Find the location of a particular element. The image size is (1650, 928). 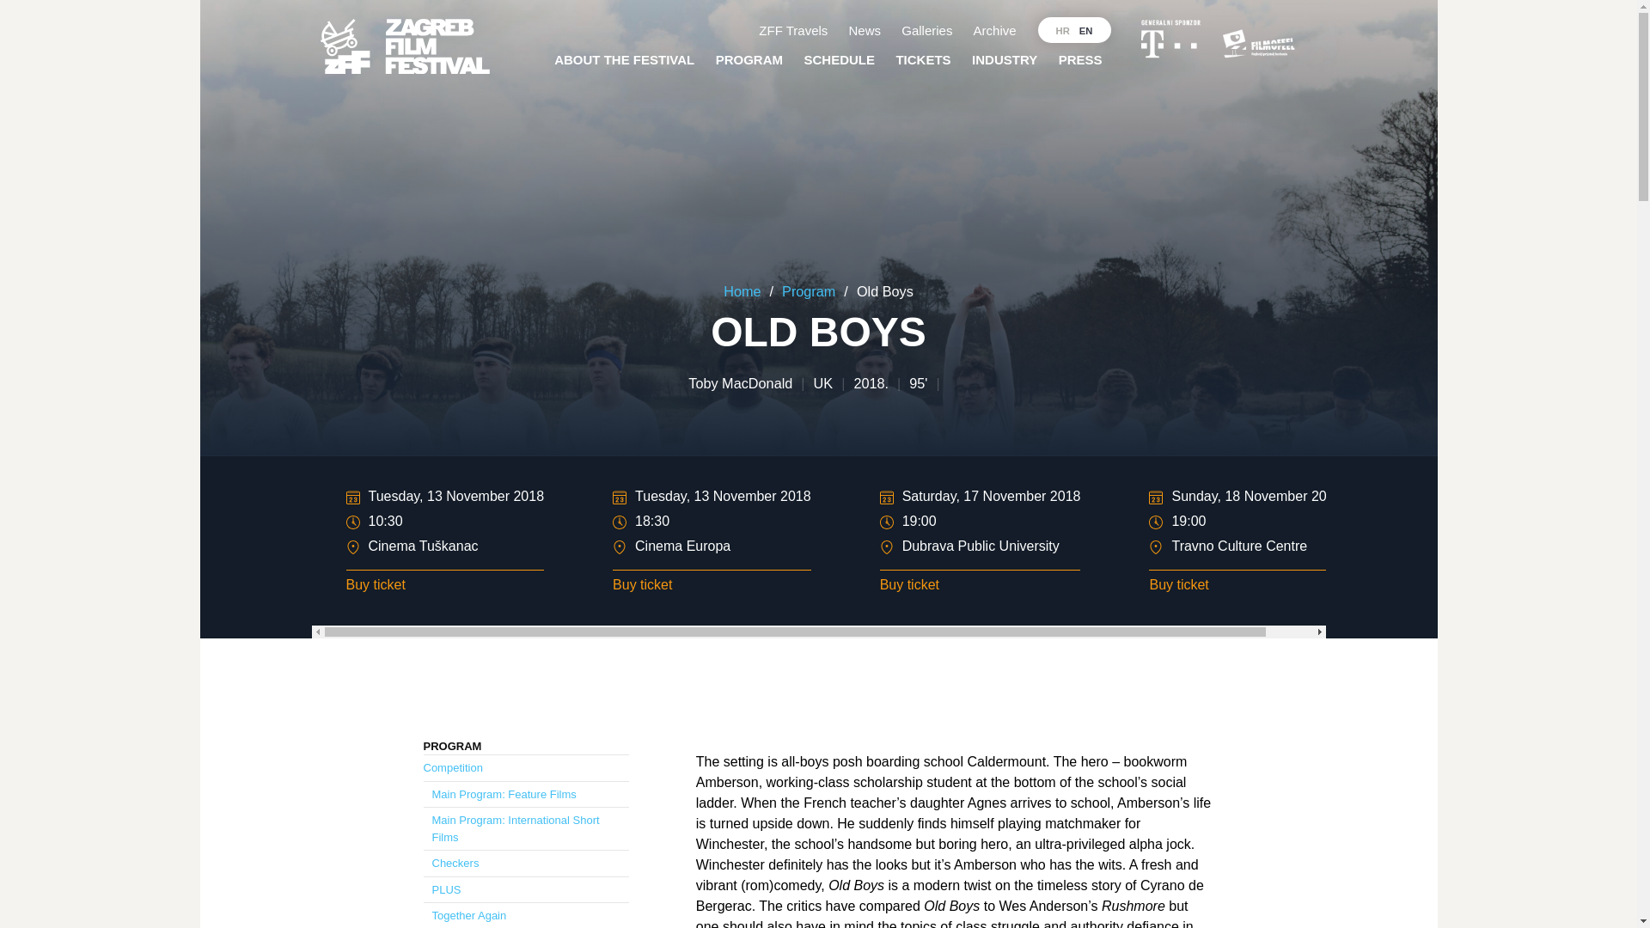

PROGRAM is located at coordinates (749, 60).